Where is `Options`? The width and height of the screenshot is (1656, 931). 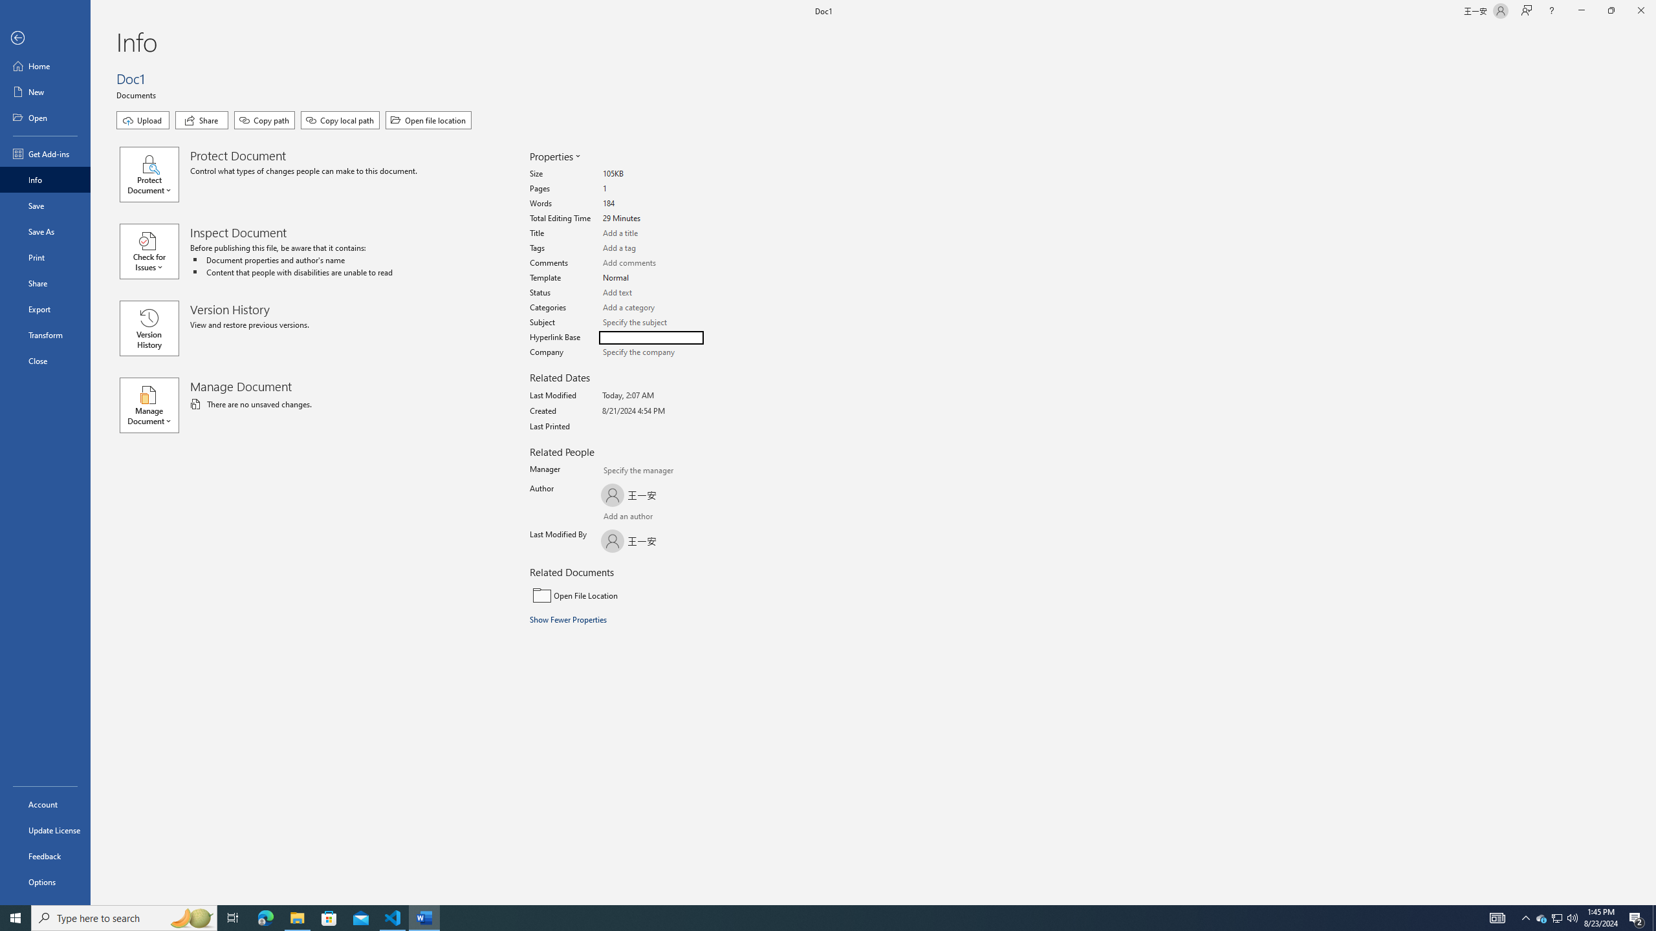
Options is located at coordinates (45, 881).